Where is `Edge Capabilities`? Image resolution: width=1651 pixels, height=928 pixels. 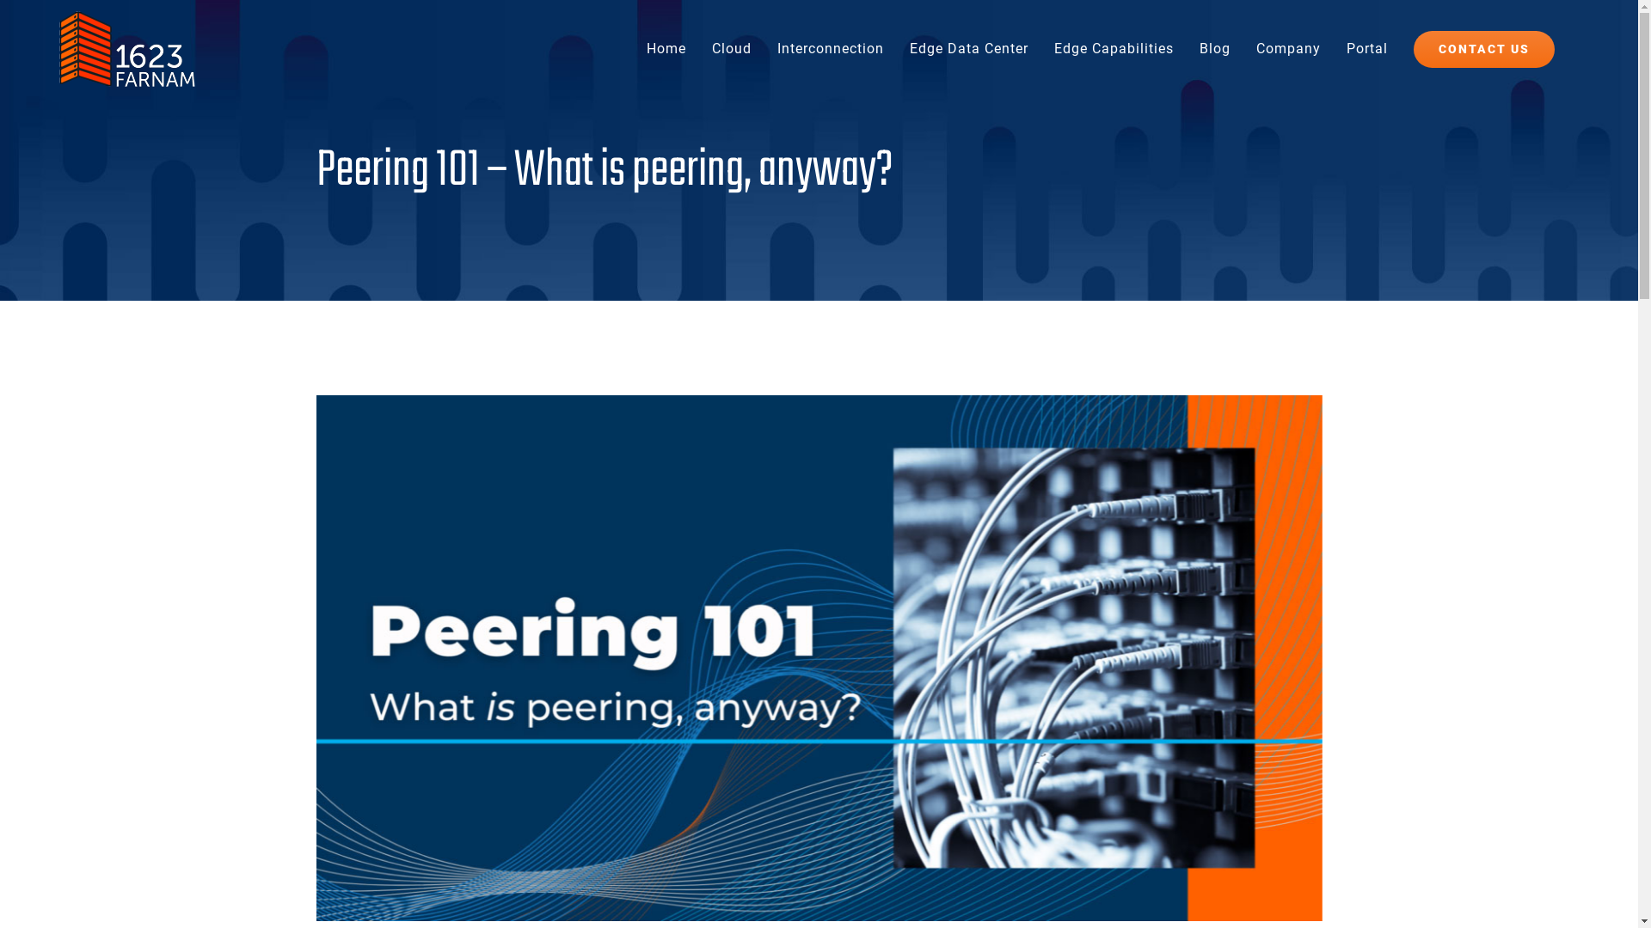
Edge Capabilities is located at coordinates (1114, 49).